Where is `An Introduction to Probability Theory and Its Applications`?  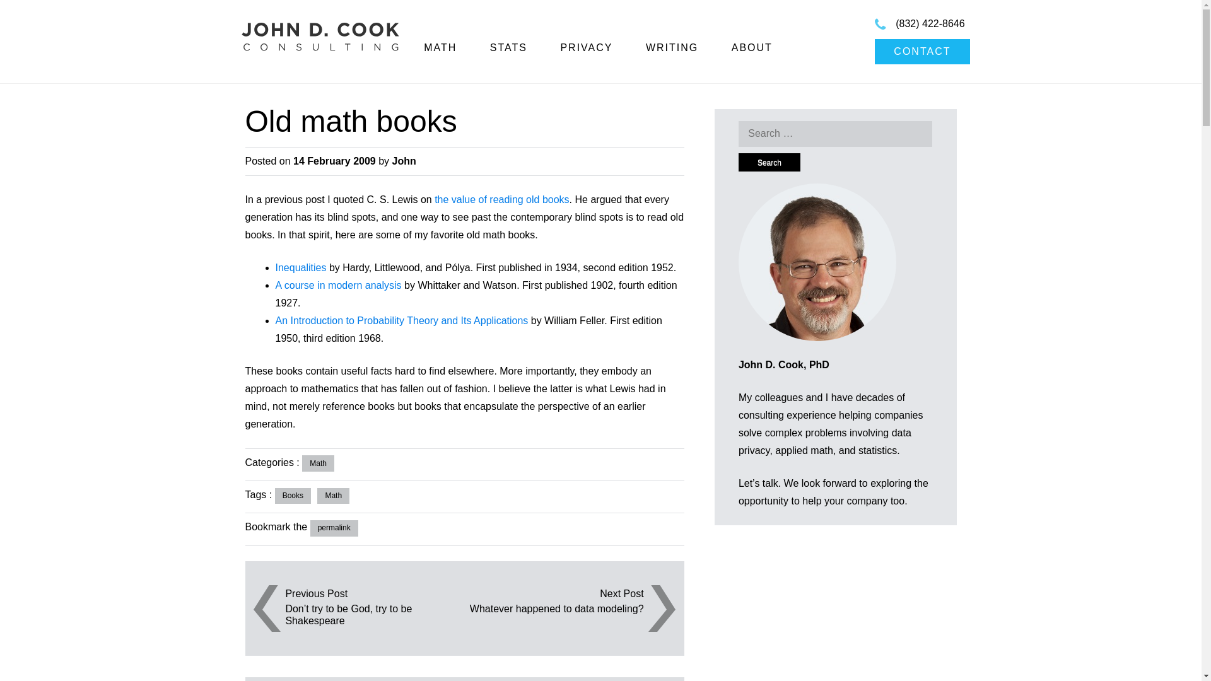
An Introduction to Probability Theory and Its Applications is located at coordinates (401, 320).